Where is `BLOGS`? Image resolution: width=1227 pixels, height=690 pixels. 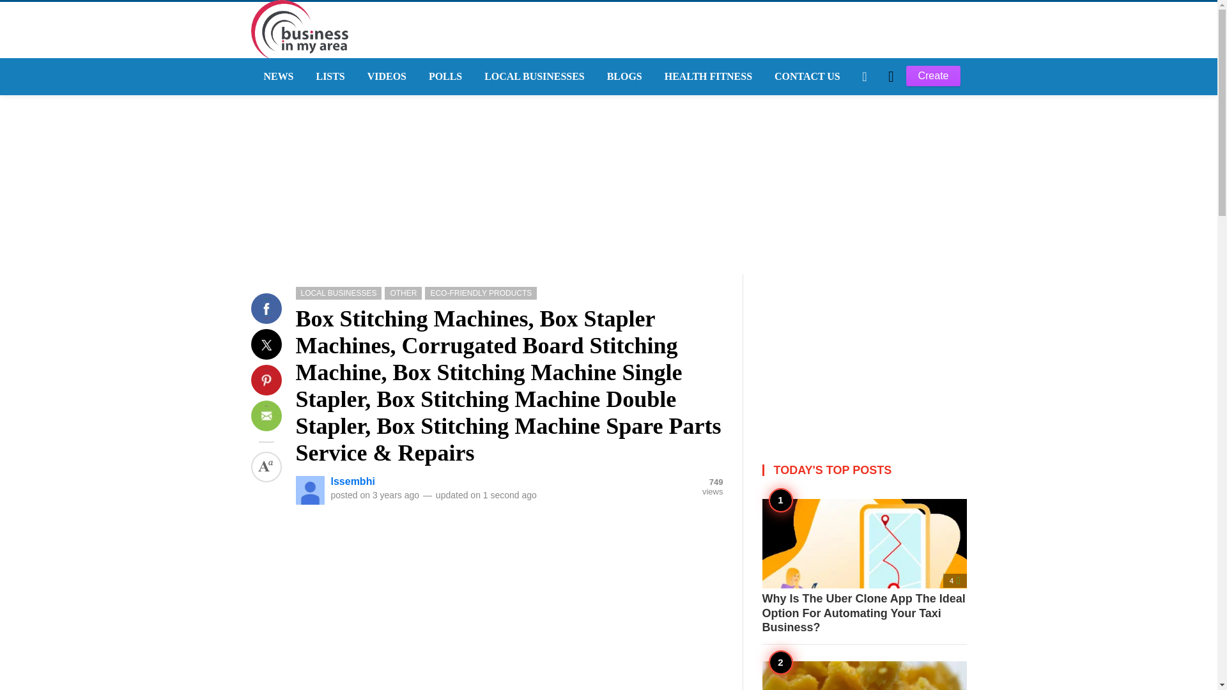 BLOGS is located at coordinates (622, 77).